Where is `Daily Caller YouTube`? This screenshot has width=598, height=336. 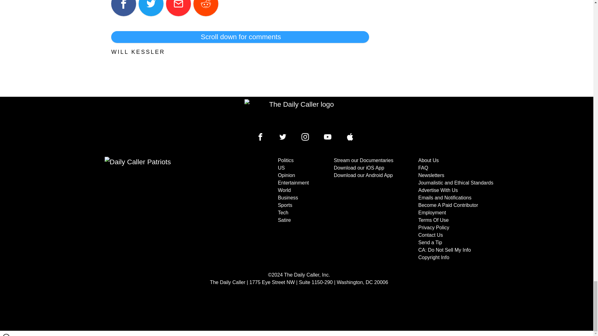
Daily Caller YouTube is located at coordinates (328, 137).